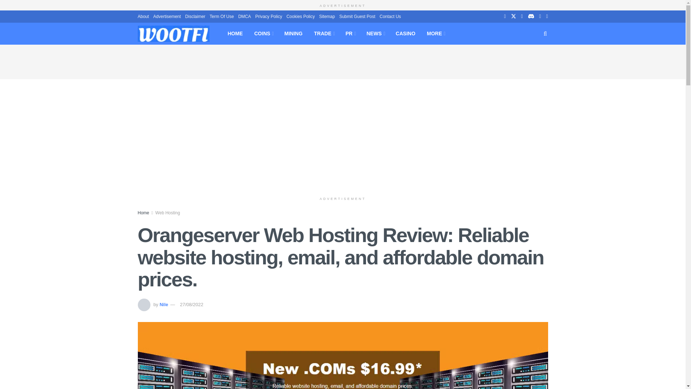 The image size is (691, 389). I want to click on PR, so click(350, 33).